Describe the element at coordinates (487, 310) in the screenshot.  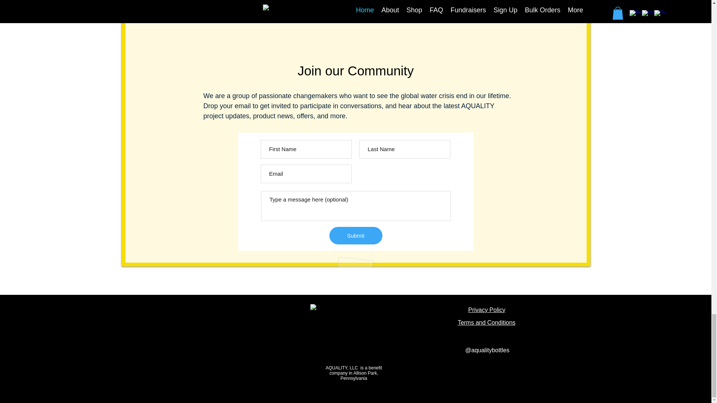
I see `Privacy Policy` at that location.